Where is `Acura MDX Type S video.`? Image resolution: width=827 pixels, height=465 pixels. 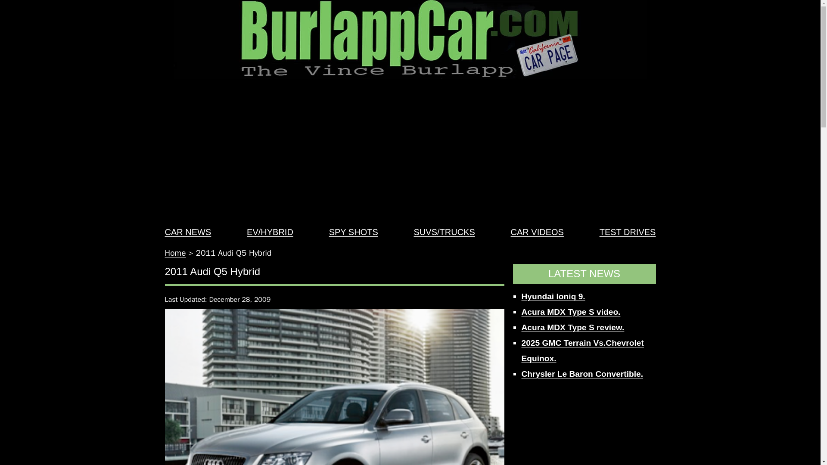 Acura MDX Type S video. is located at coordinates (570, 312).